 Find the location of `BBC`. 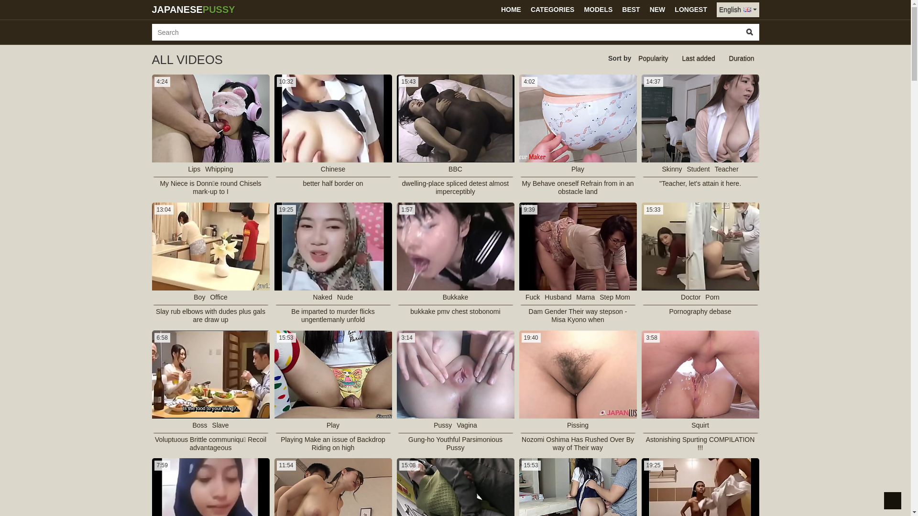

BBC is located at coordinates (455, 169).